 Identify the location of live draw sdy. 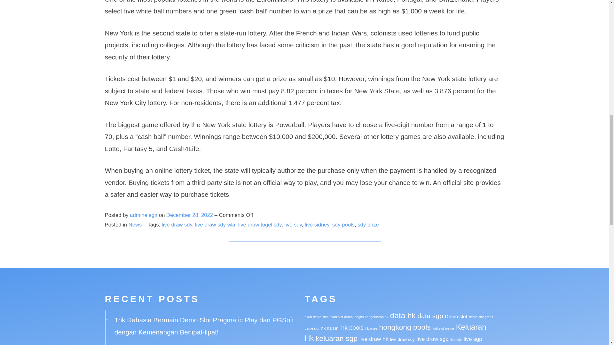
(402, 339).